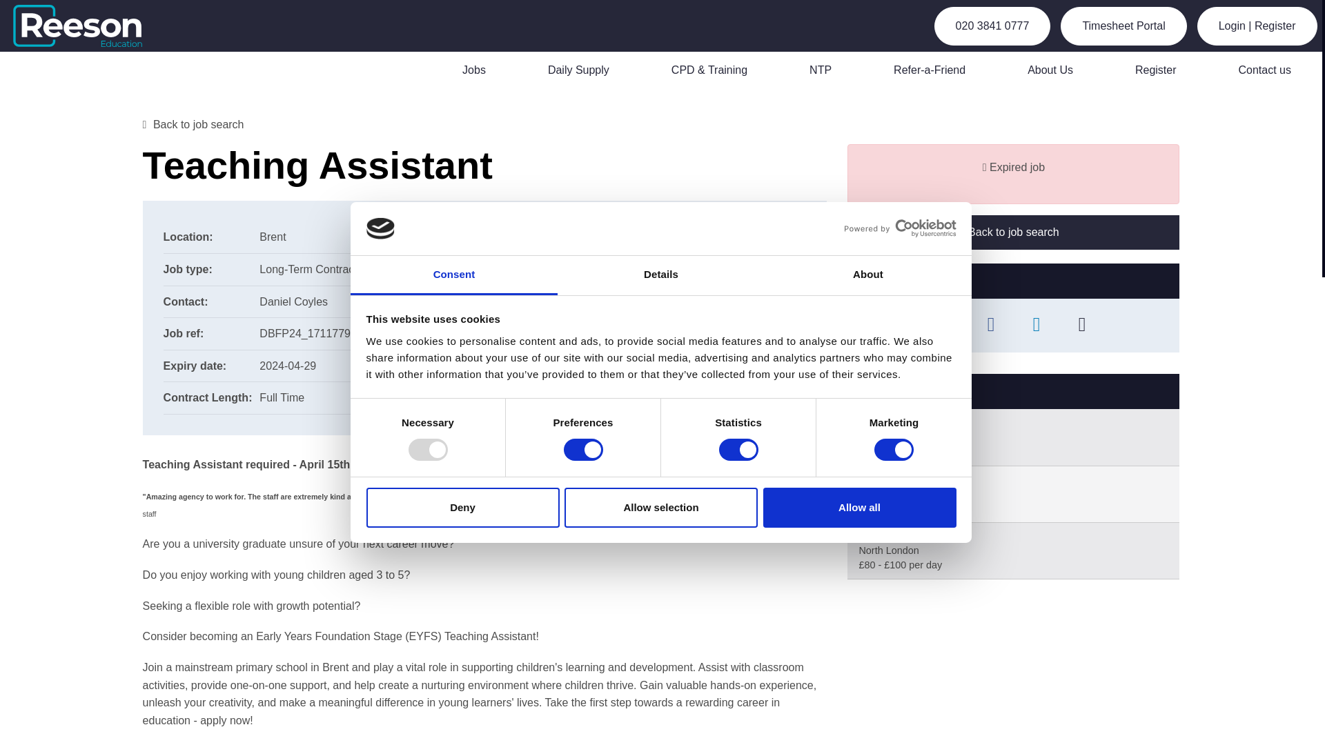 Image resolution: width=1325 pixels, height=745 pixels. I want to click on Twitter, so click(945, 326).